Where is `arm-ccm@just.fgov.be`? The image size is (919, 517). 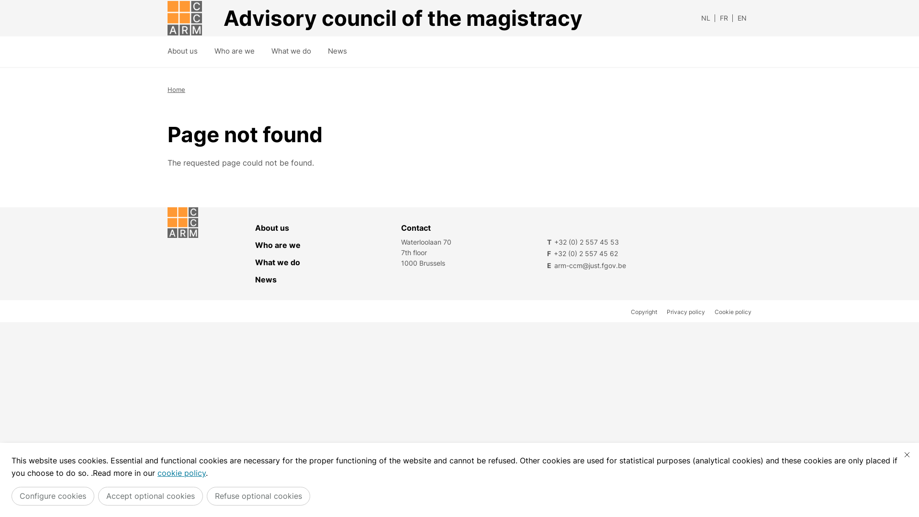
arm-ccm@just.fgov.be is located at coordinates (649, 265).